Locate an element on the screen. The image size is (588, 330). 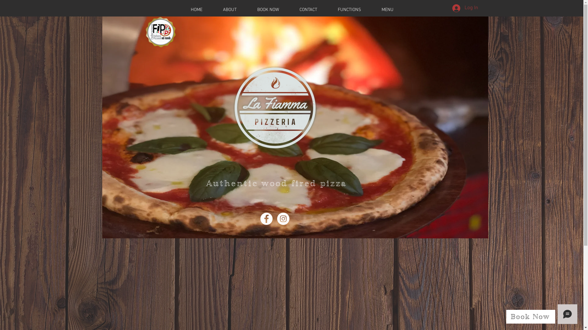
ABOUT is located at coordinates (230, 10).